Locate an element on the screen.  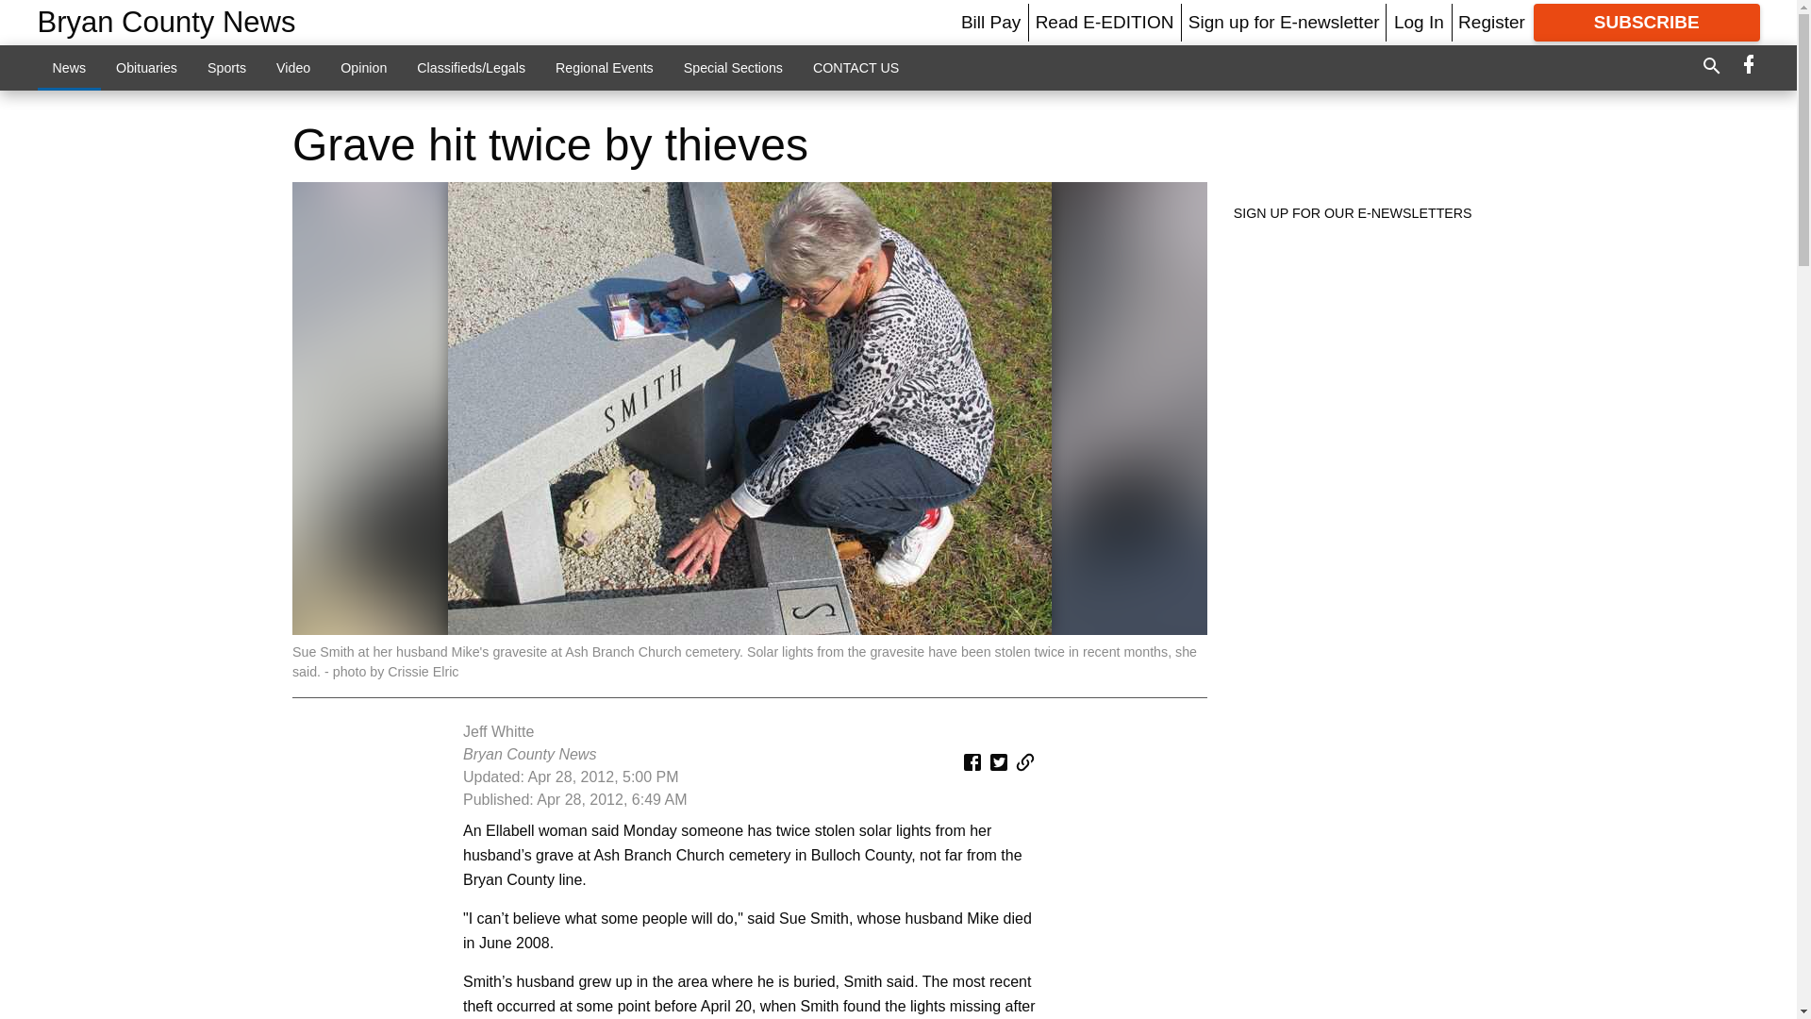
Regional Events is located at coordinates (604, 67).